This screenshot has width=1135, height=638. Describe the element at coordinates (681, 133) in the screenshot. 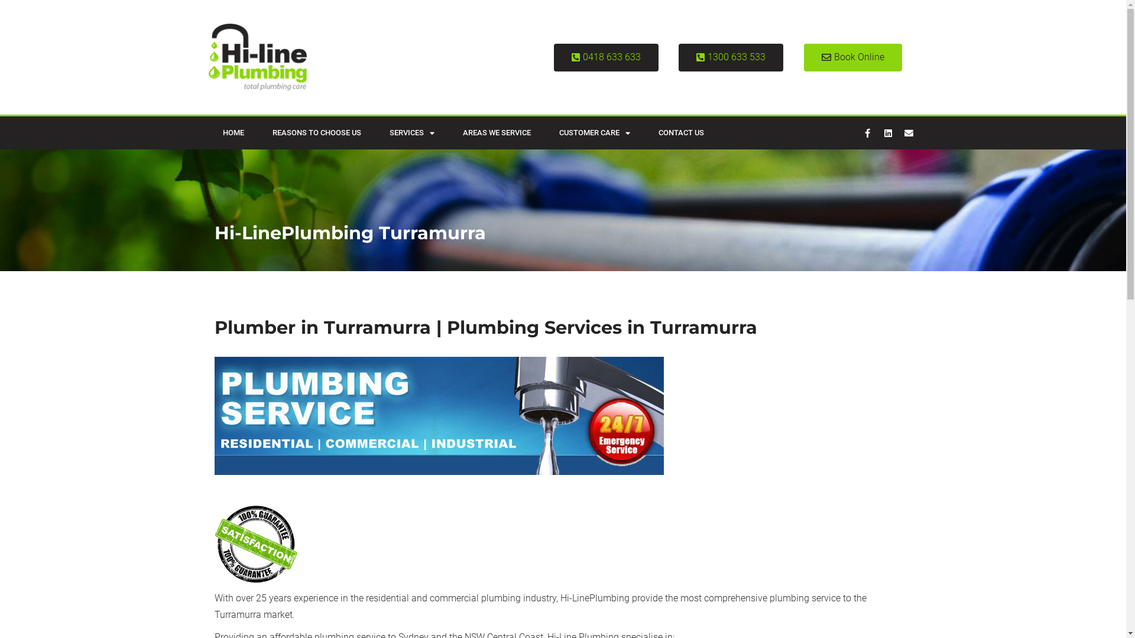

I see `CONTACT US` at that location.